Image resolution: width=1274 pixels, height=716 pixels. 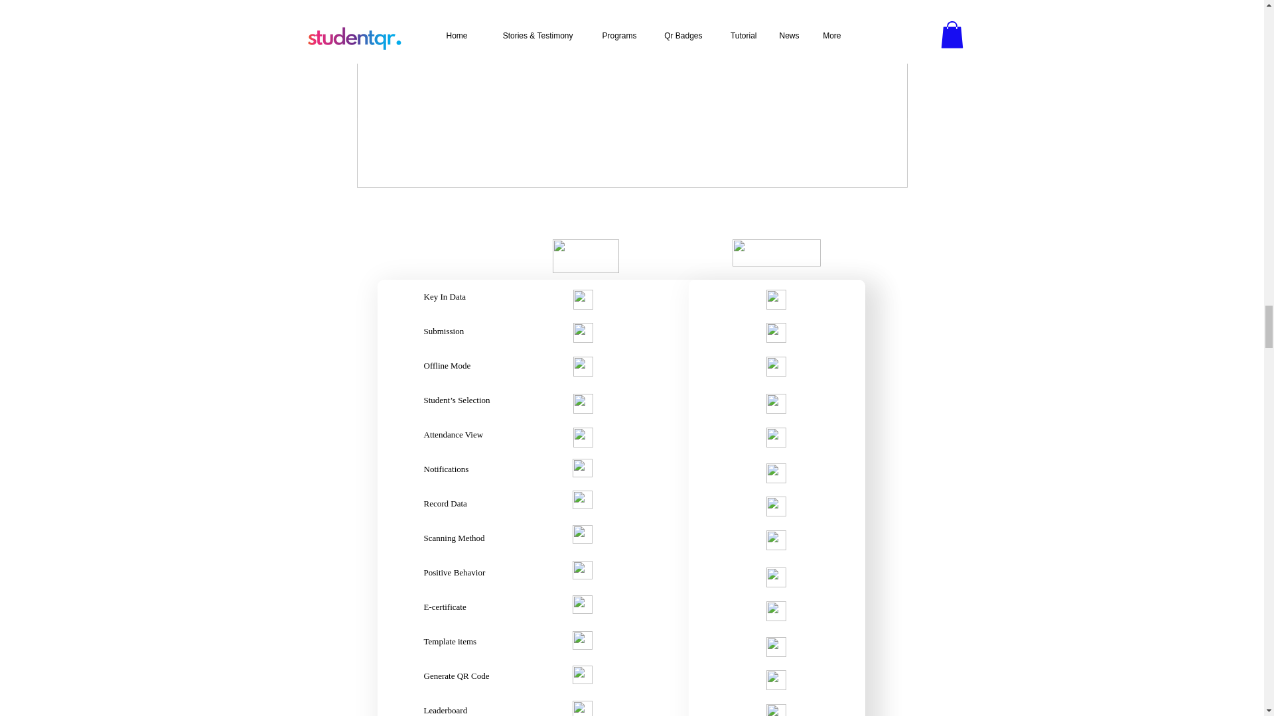 What do you see at coordinates (775, 647) in the screenshot?
I see `tick.png` at bounding box center [775, 647].